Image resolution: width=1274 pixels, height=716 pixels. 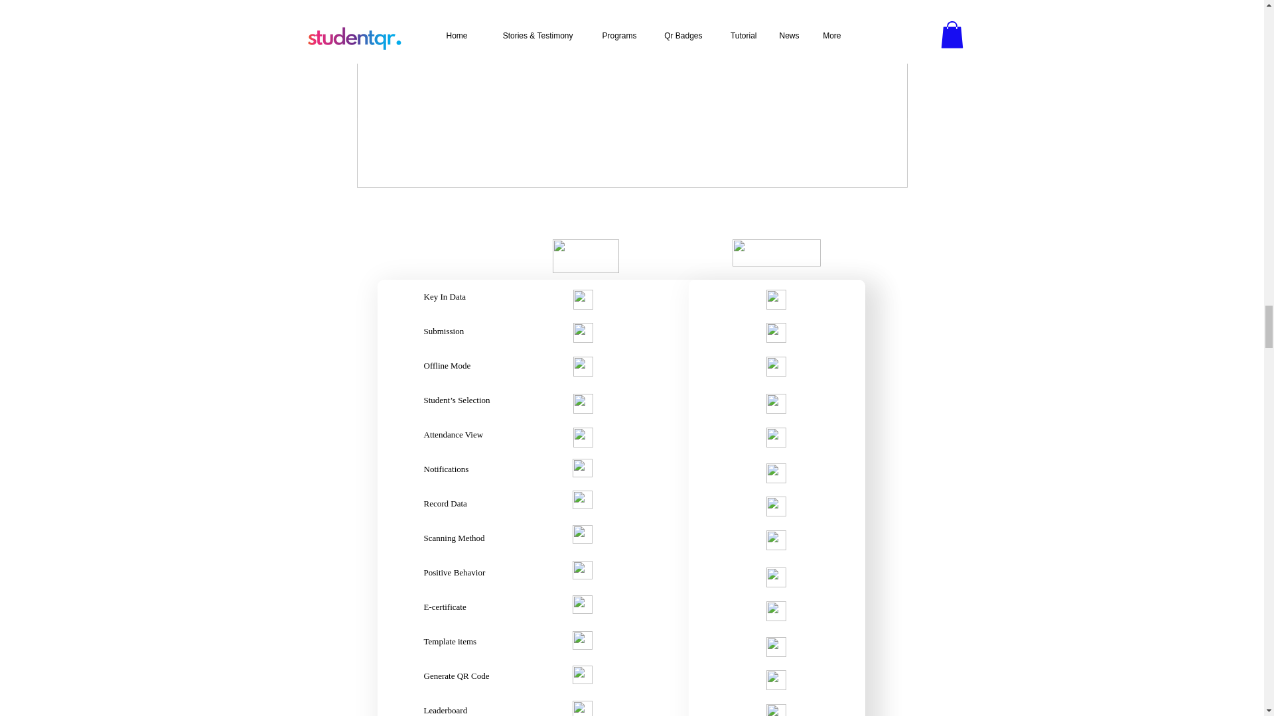 What do you see at coordinates (775, 647) in the screenshot?
I see `tick.png` at bounding box center [775, 647].